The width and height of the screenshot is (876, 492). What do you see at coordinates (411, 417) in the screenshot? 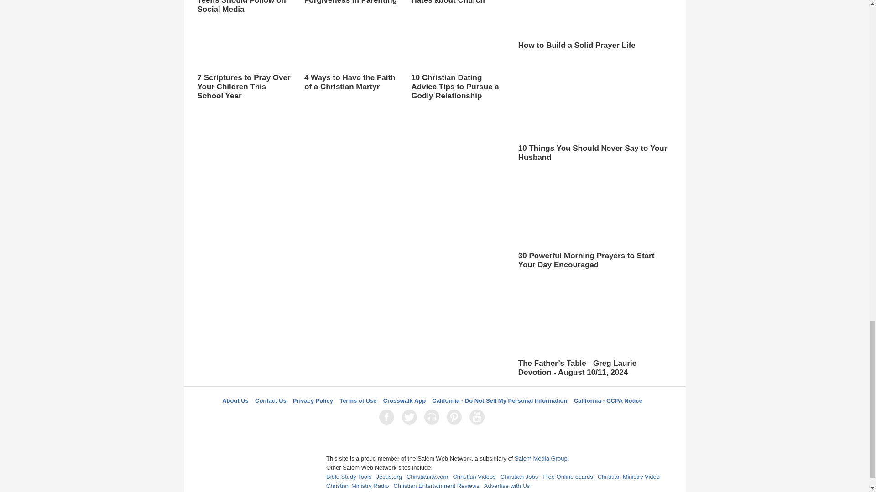
I see `Twitter` at bounding box center [411, 417].